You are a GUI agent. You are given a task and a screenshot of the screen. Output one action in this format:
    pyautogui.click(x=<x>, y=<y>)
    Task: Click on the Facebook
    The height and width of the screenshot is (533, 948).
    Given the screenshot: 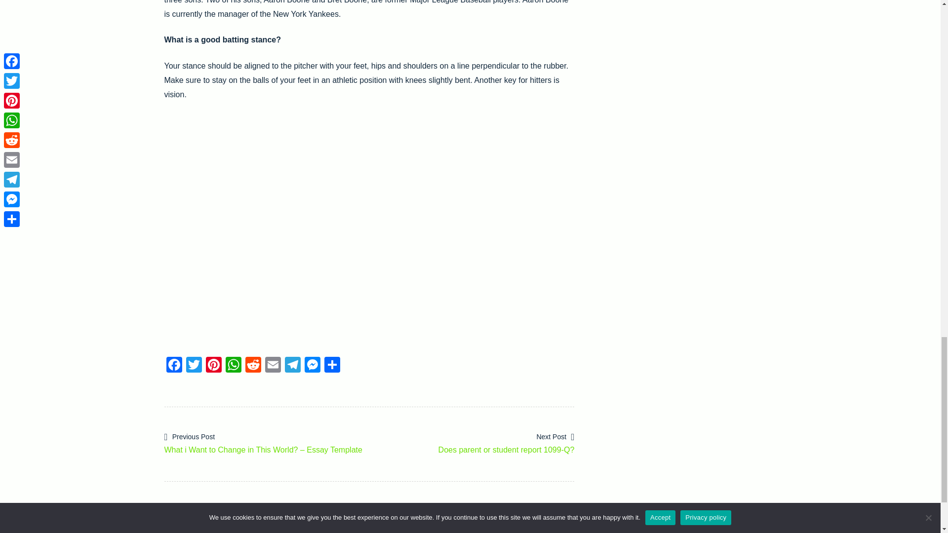 What is the action you would take?
    pyautogui.click(x=472, y=442)
    